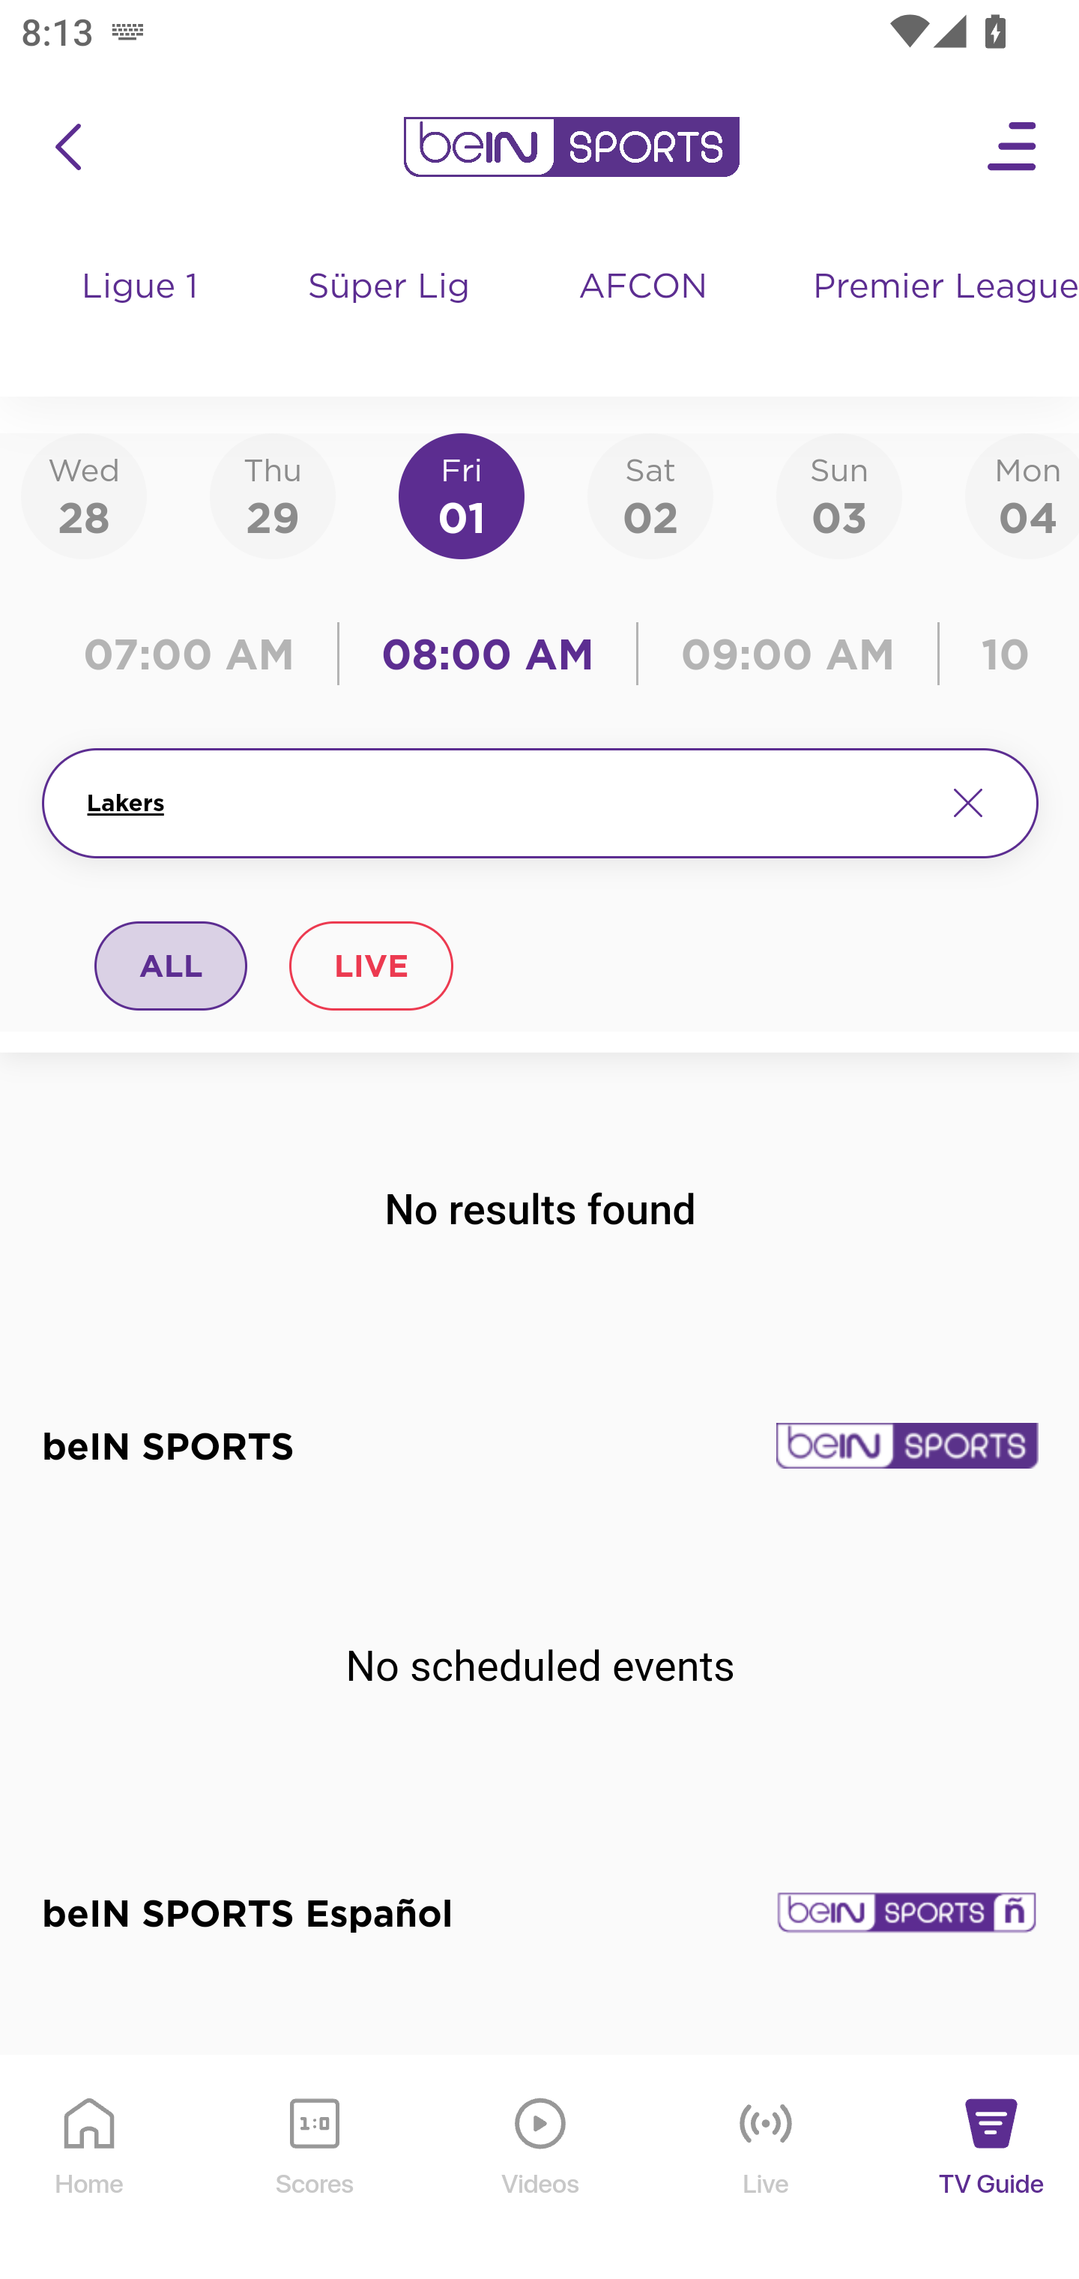 The image size is (1079, 2279). I want to click on Mon04, so click(1022, 495).